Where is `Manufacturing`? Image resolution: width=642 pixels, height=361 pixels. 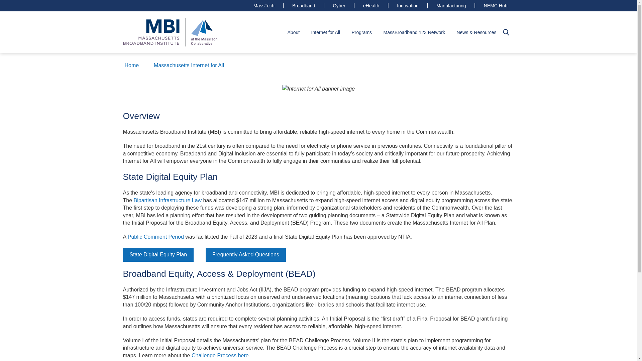
Manufacturing is located at coordinates (451, 5).